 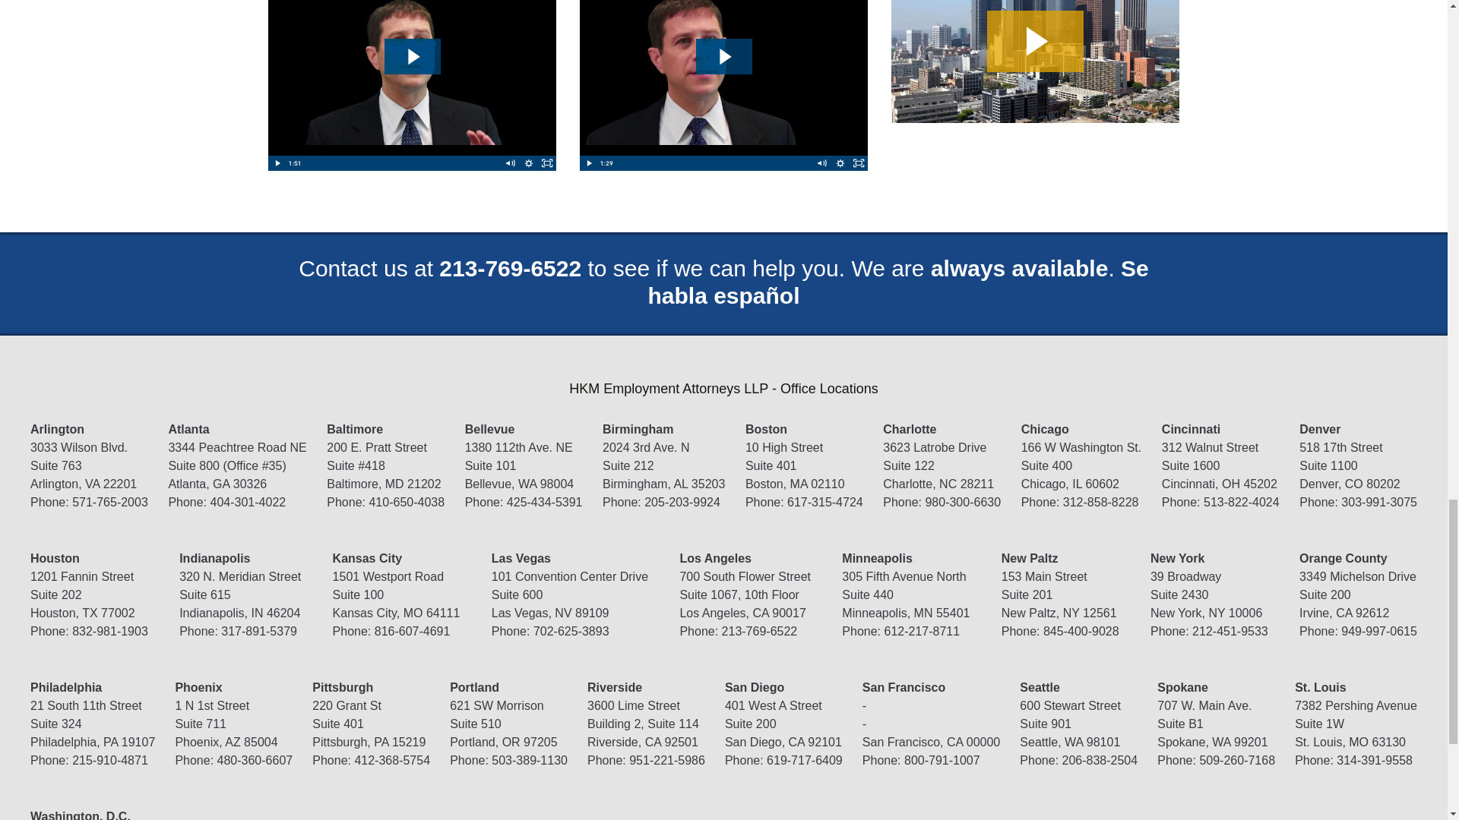 What do you see at coordinates (723, 85) in the screenshot?
I see `Why Choose HKM Employment Attorneys Video` at bounding box center [723, 85].